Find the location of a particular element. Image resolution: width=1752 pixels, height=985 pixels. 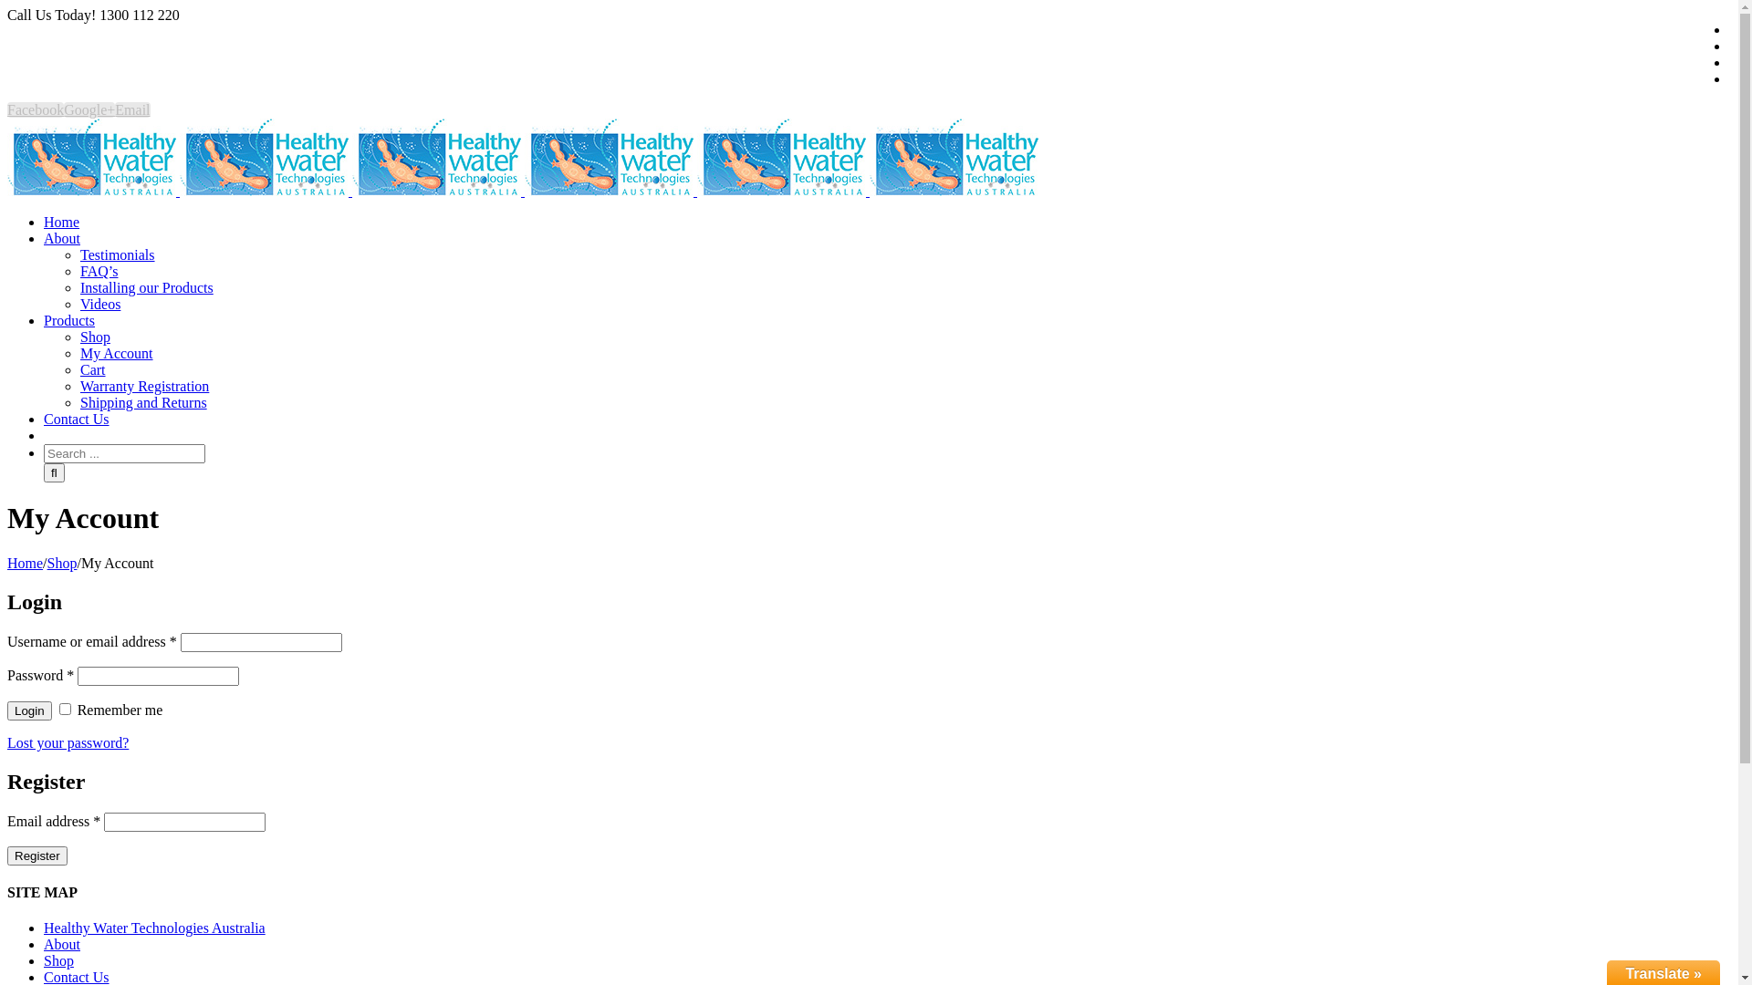

Register is located at coordinates (37, 855).